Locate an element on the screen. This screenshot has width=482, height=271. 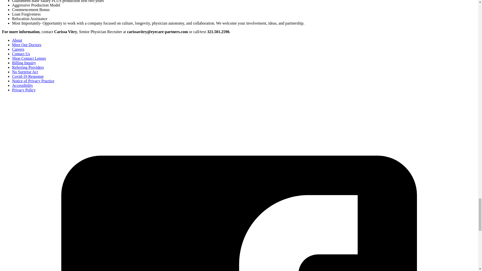
Accessibility is located at coordinates (23, 85).